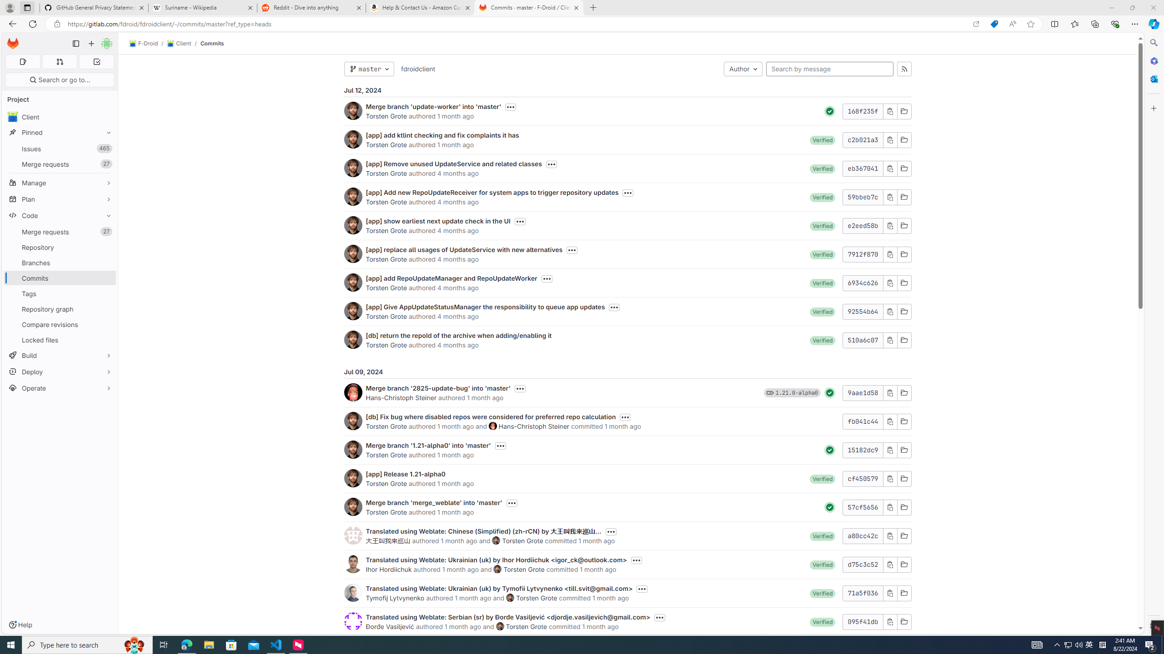  What do you see at coordinates (627, 372) in the screenshot?
I see `Jul 09, 2024` at bounding box center [627, 372].